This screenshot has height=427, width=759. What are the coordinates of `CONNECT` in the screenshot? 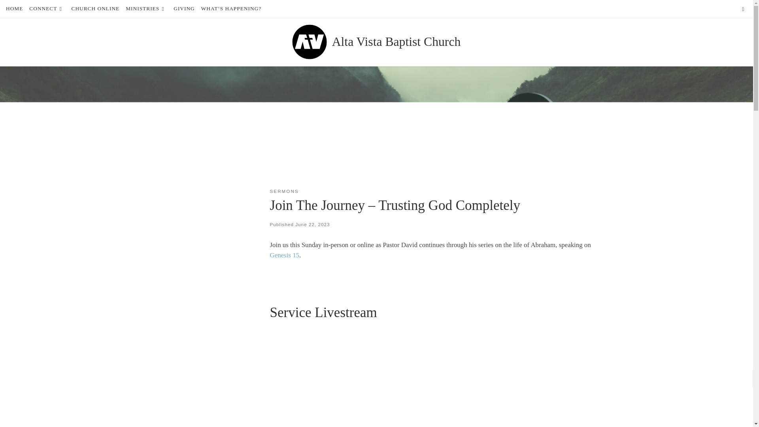 It's located at (47, 9).